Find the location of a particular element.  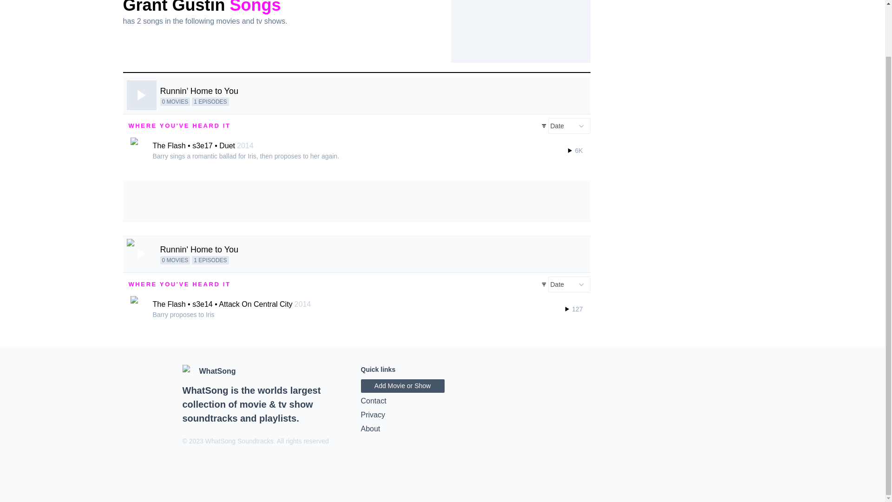

Contact is located at coordinates (442, 401).